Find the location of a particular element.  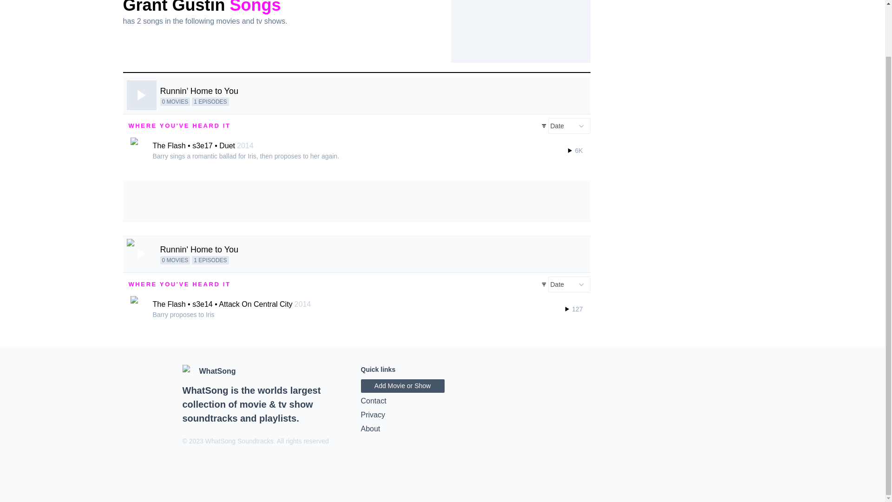

Contact is located at coordinates (442, 401).